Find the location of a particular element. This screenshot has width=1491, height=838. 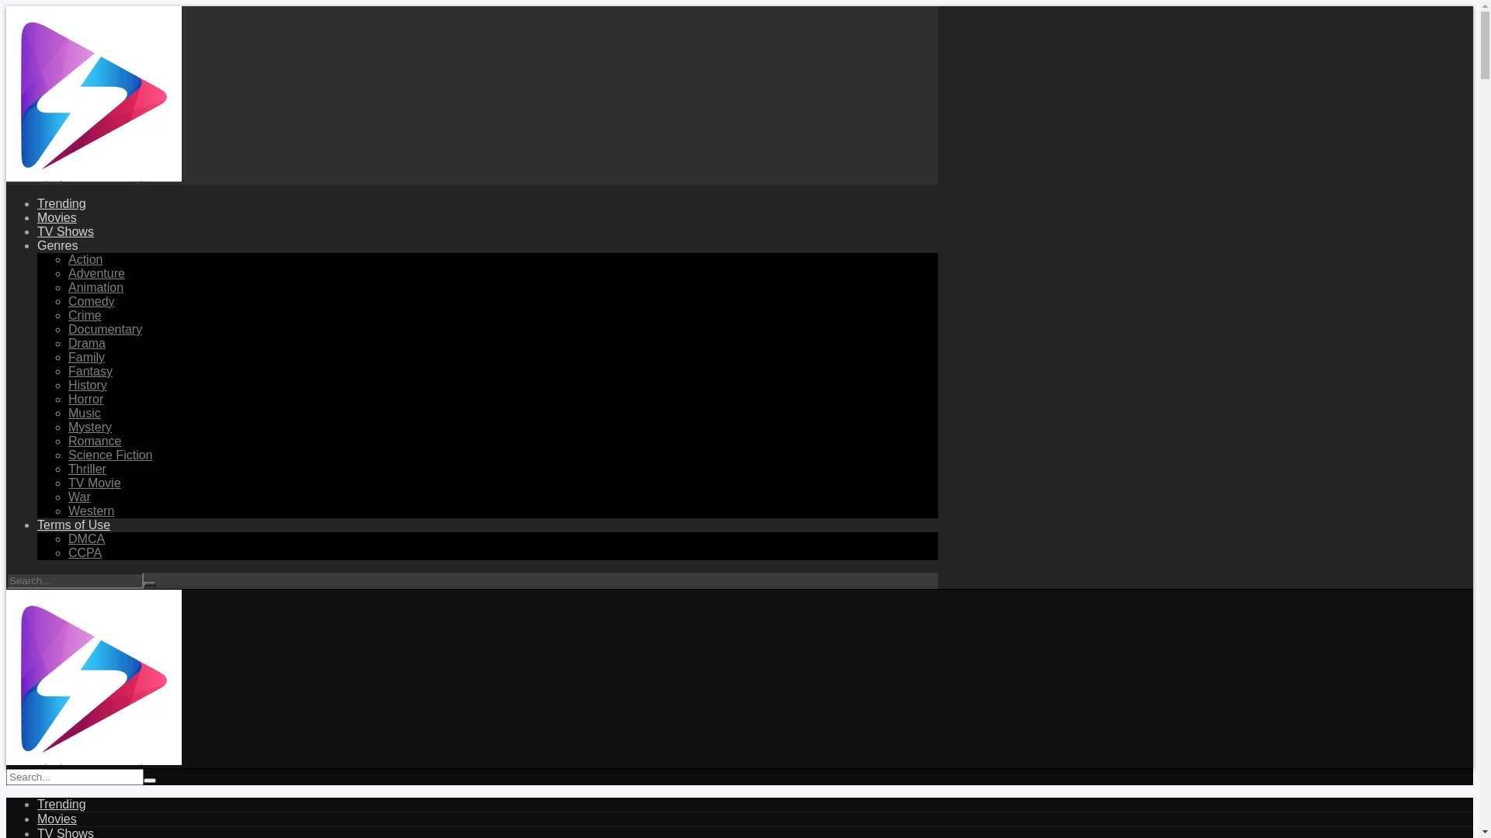

Documentary is located at coordinates (106, 329).